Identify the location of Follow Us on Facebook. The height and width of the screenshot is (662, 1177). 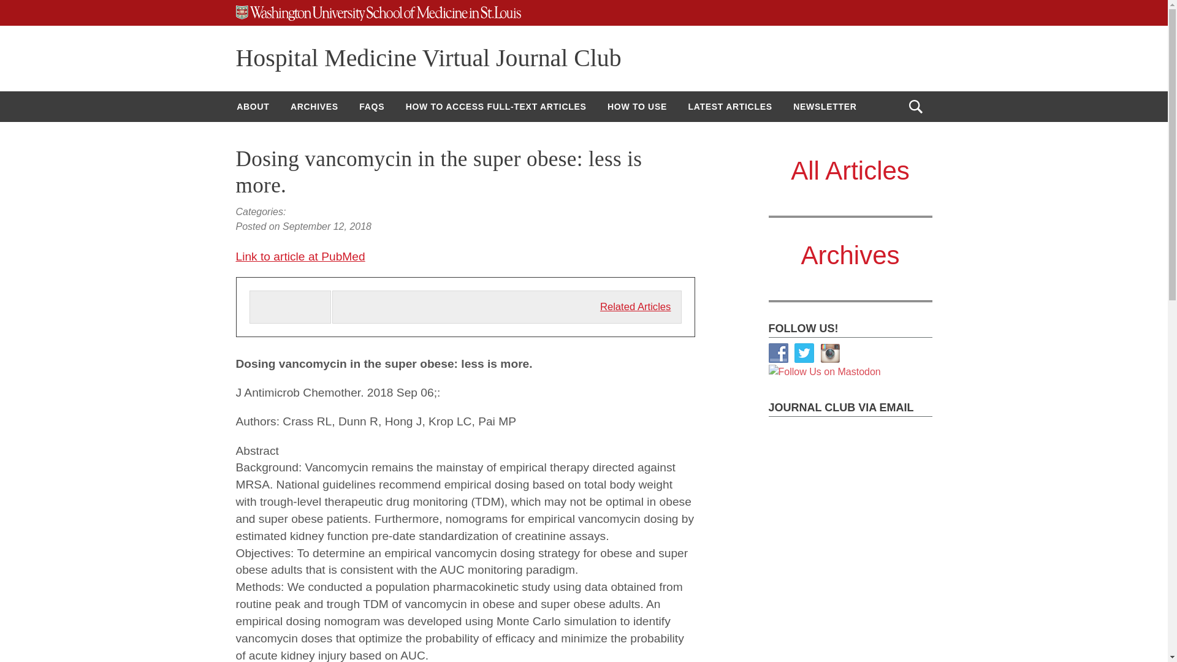
(779, 353).